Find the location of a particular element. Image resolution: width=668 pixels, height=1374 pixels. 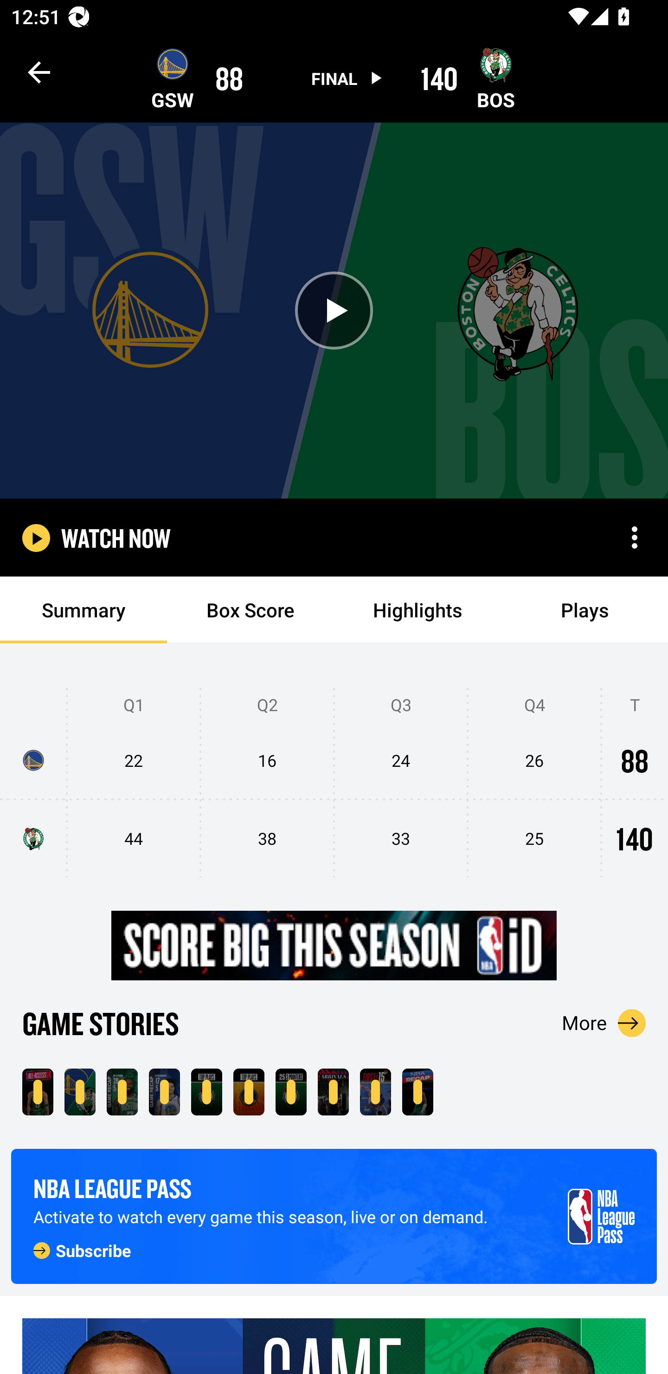

Plays is located at coordinates (584, 610).